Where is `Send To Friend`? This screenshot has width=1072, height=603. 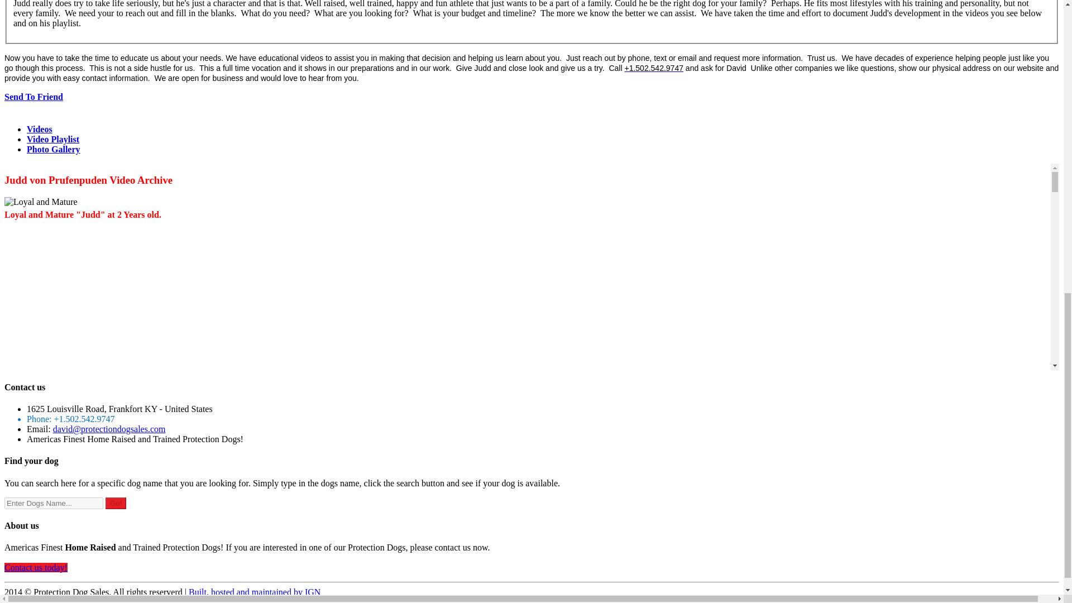 Send To Friend is located at coordinates (33, 97).